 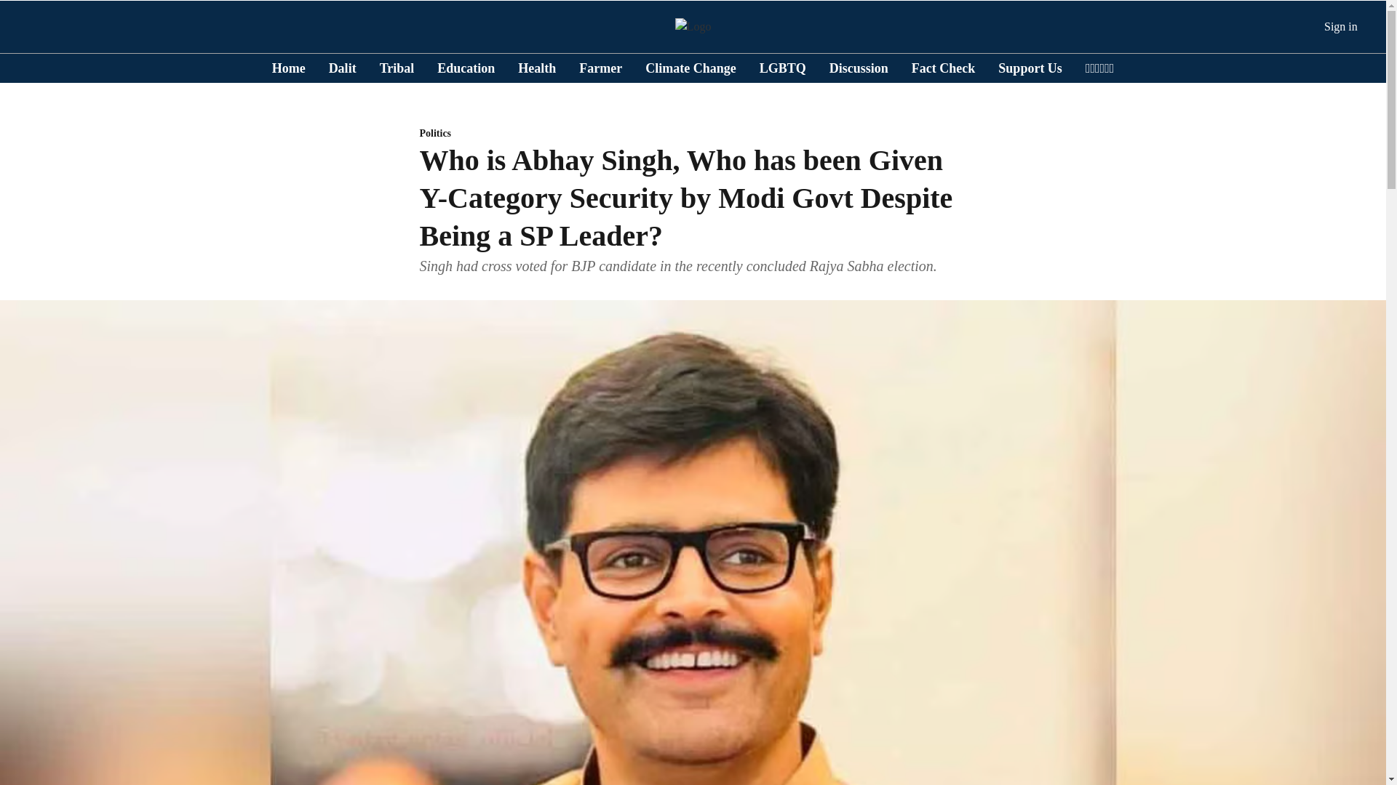 What do you see at coordinates (783, 67) in the screenshot?
I see `LGBTQ` at bounding box center [783, 67].